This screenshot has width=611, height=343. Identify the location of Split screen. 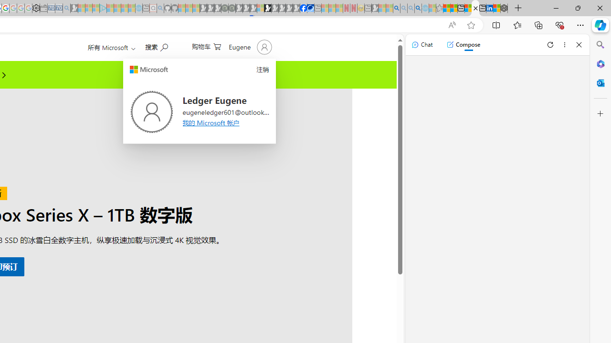
(496, 25).